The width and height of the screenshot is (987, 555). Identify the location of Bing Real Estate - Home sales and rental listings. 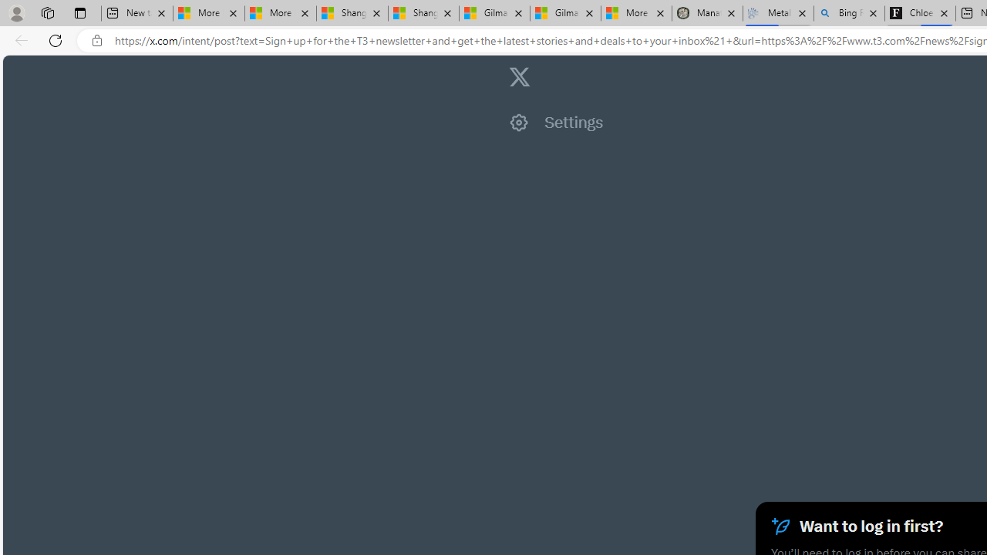
(849, 14).